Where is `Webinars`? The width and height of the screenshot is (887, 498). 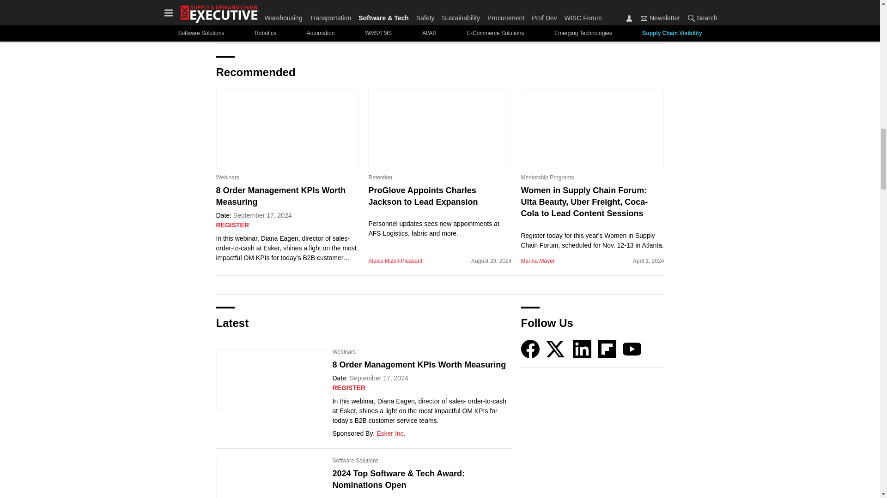
Webinars is located at coordinates (344, 351).